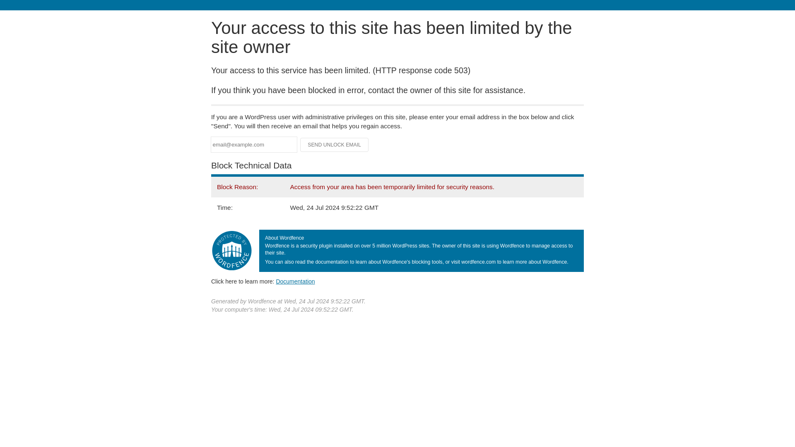 The image size is (795, 447). What do you see at coordinates (295, 281) in the screenshot?
I see `Documentation` at bounding box center [295, 281].